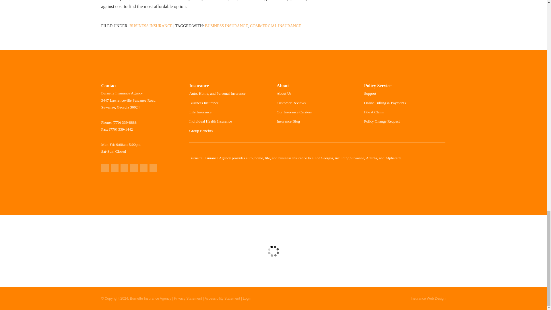  What do you see at coordinates (104, 168) in the screenshot?
I see `Google Maps` at bounding box center [104, 168].